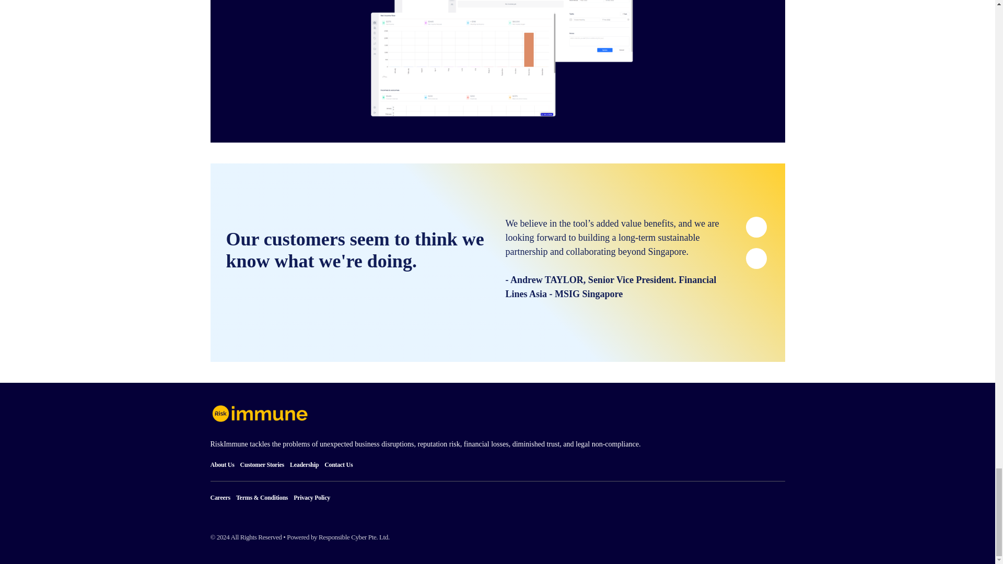 The height and width of the screenshot is (564, 1003). Describe the element at coordinates (341, 465) in the screenshot. I see `Contact Us` at that location.